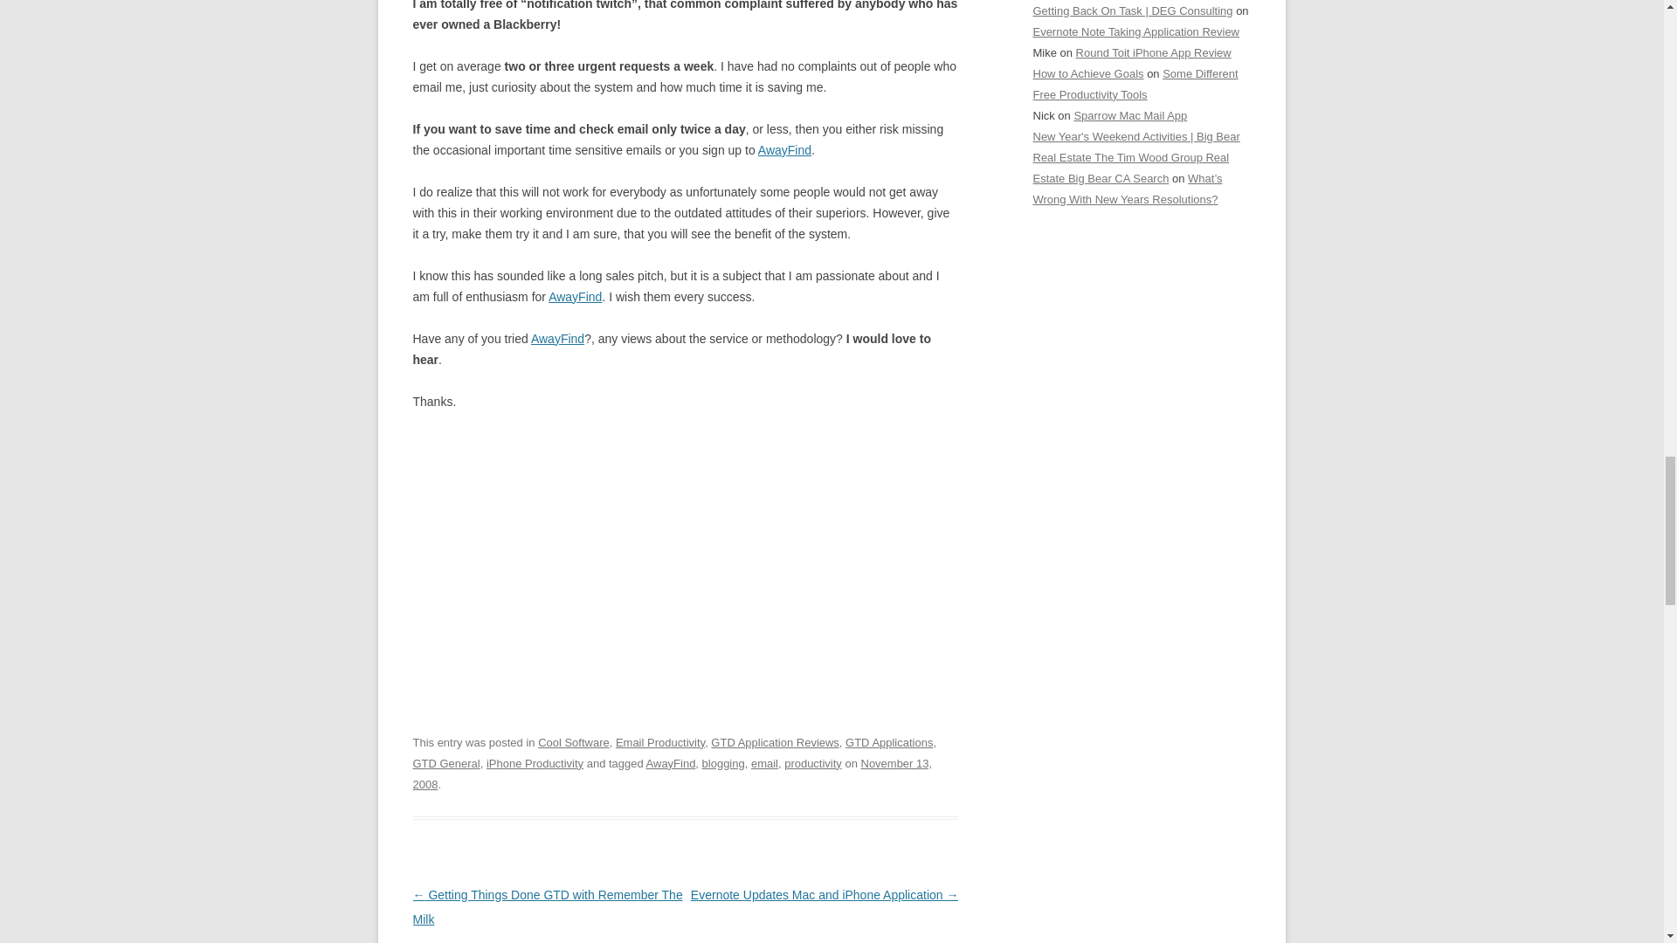  I want to click on AwayFind, so click(557, 339).